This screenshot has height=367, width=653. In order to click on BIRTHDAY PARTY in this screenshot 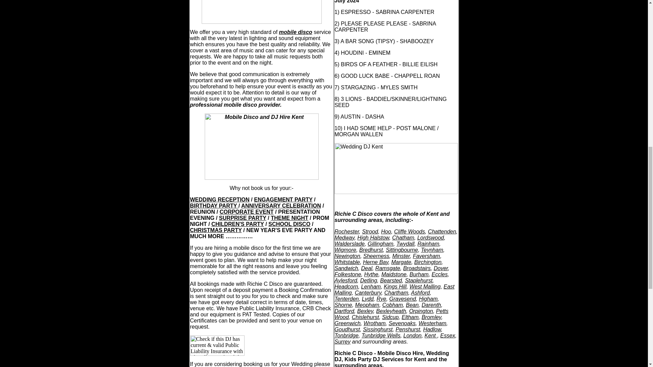, I will do `click(214, 206)`.